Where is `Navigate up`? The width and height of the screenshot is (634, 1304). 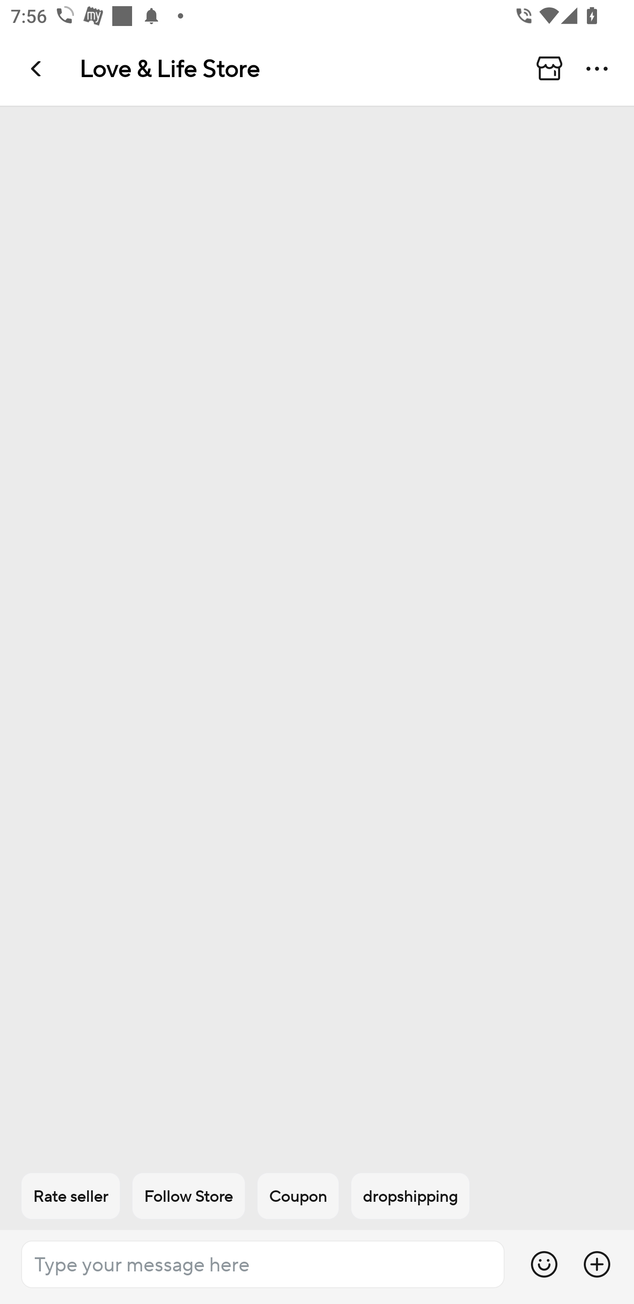 Navigate up is located at coordinates (37, 68).